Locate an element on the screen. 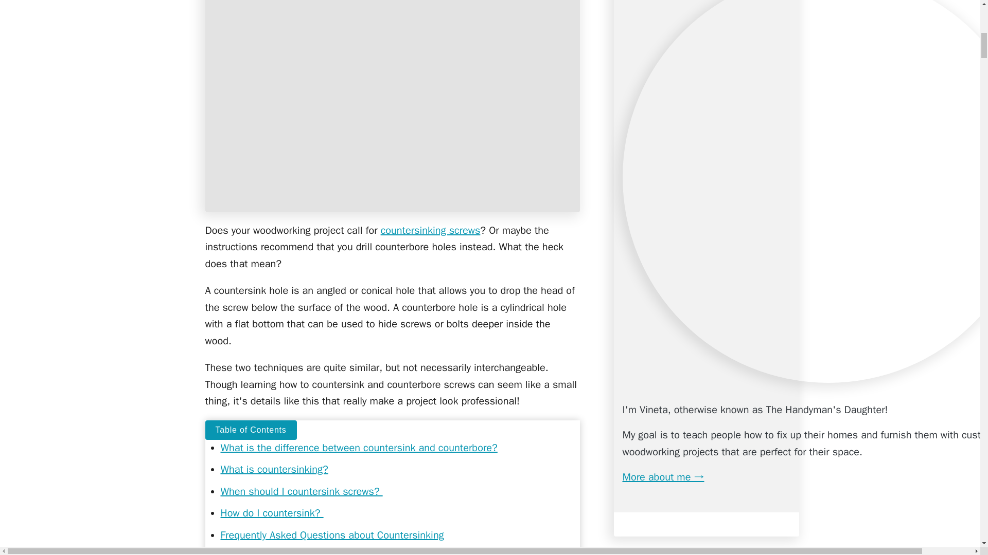  Do you have to countersink screws?  is located at coordinates (323, 553).